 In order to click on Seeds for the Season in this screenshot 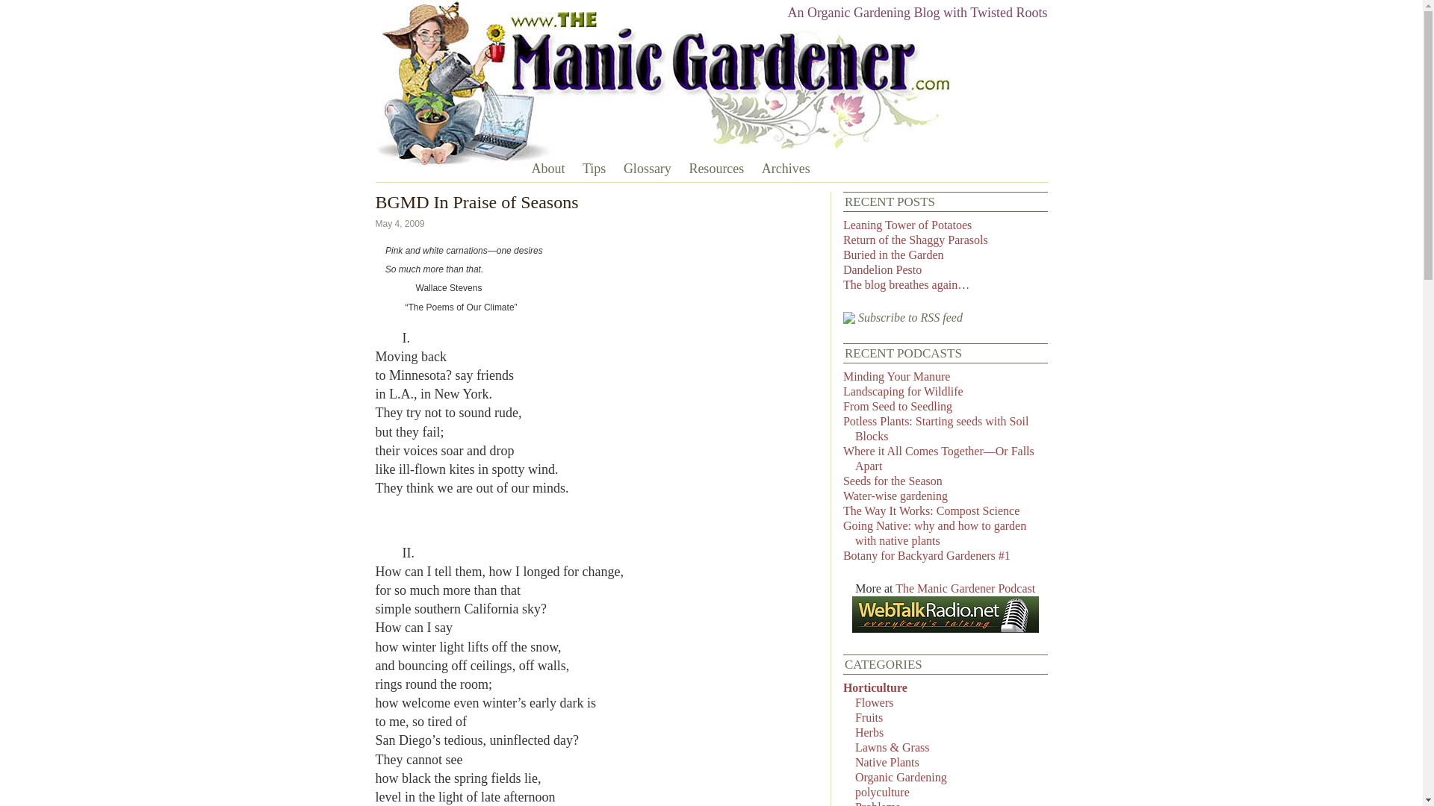, I will do `click(892, 481)`.